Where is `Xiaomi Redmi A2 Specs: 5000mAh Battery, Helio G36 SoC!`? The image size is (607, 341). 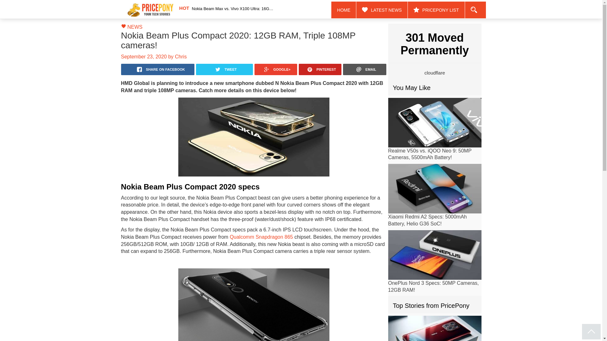 Xiaomi Redmi A2 Specs: 5000mAh Battery, Helio G36 SoC! is located at coordinates (435, 189).